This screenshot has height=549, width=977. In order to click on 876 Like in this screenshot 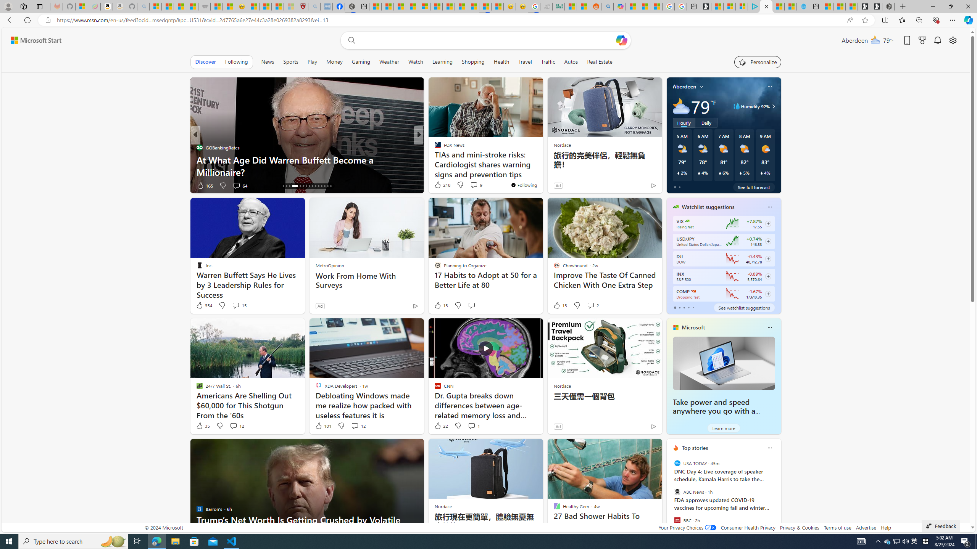, I will do `click(440, 185)`.